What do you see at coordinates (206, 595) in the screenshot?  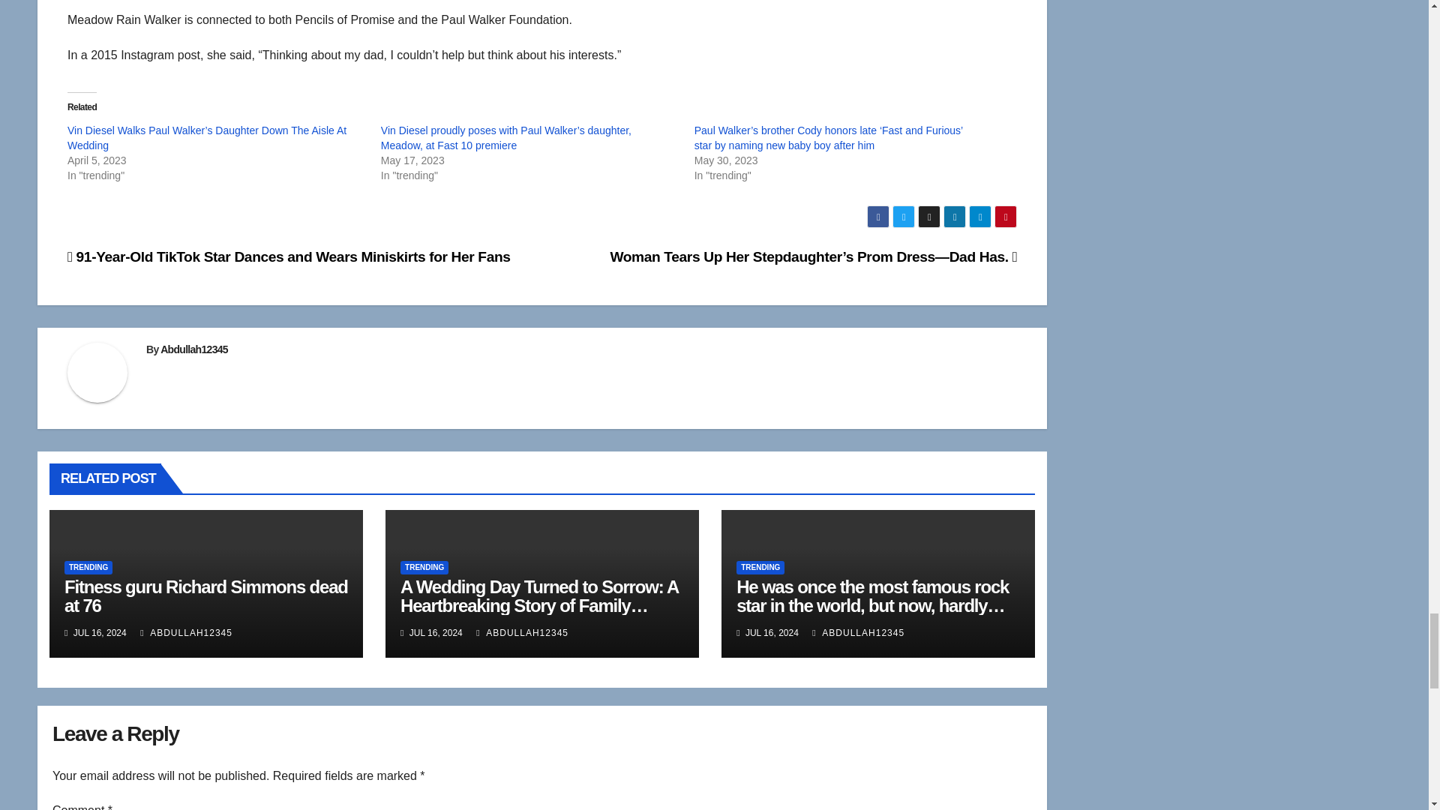 I see `Permalink to: Fitness guru Richard Simmons dead at 76` at bounding box center [206, 595].